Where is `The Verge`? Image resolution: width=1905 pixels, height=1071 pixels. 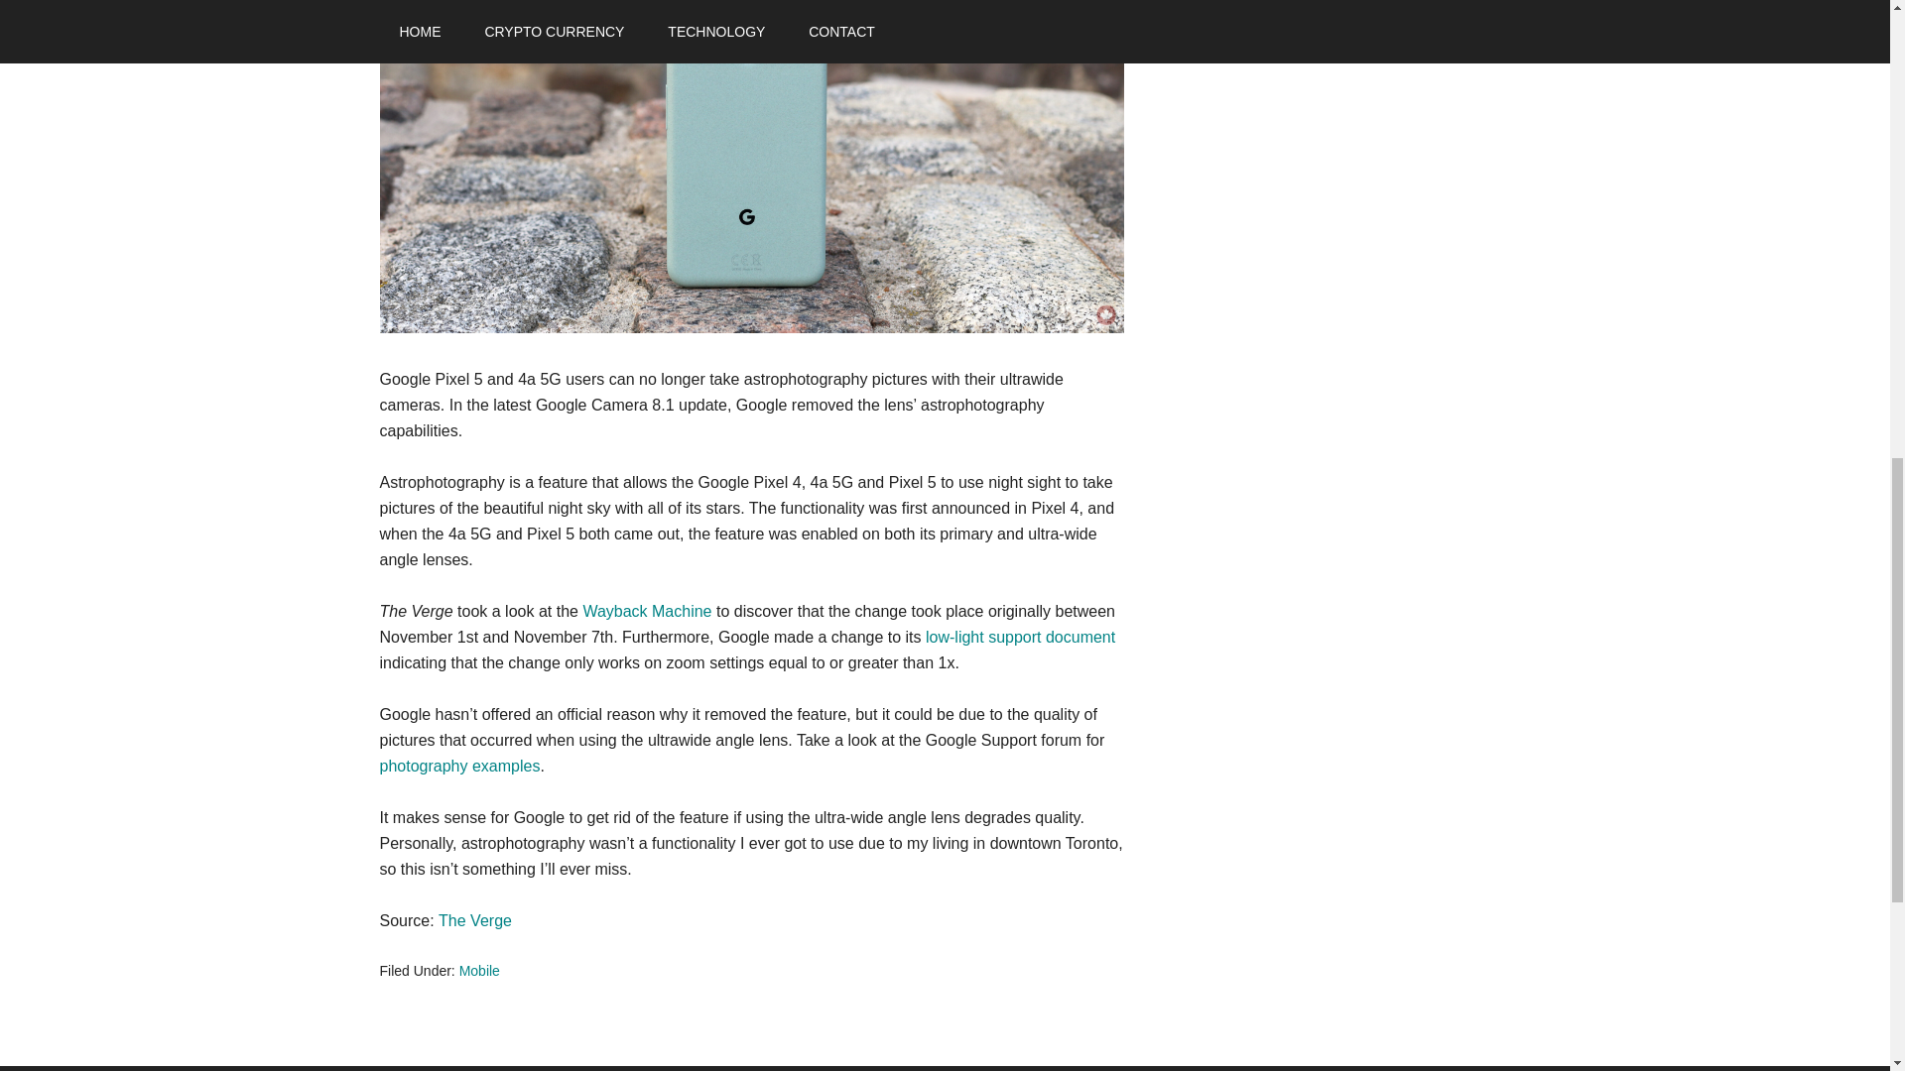 The Verge is located at coordinates (474, 920).